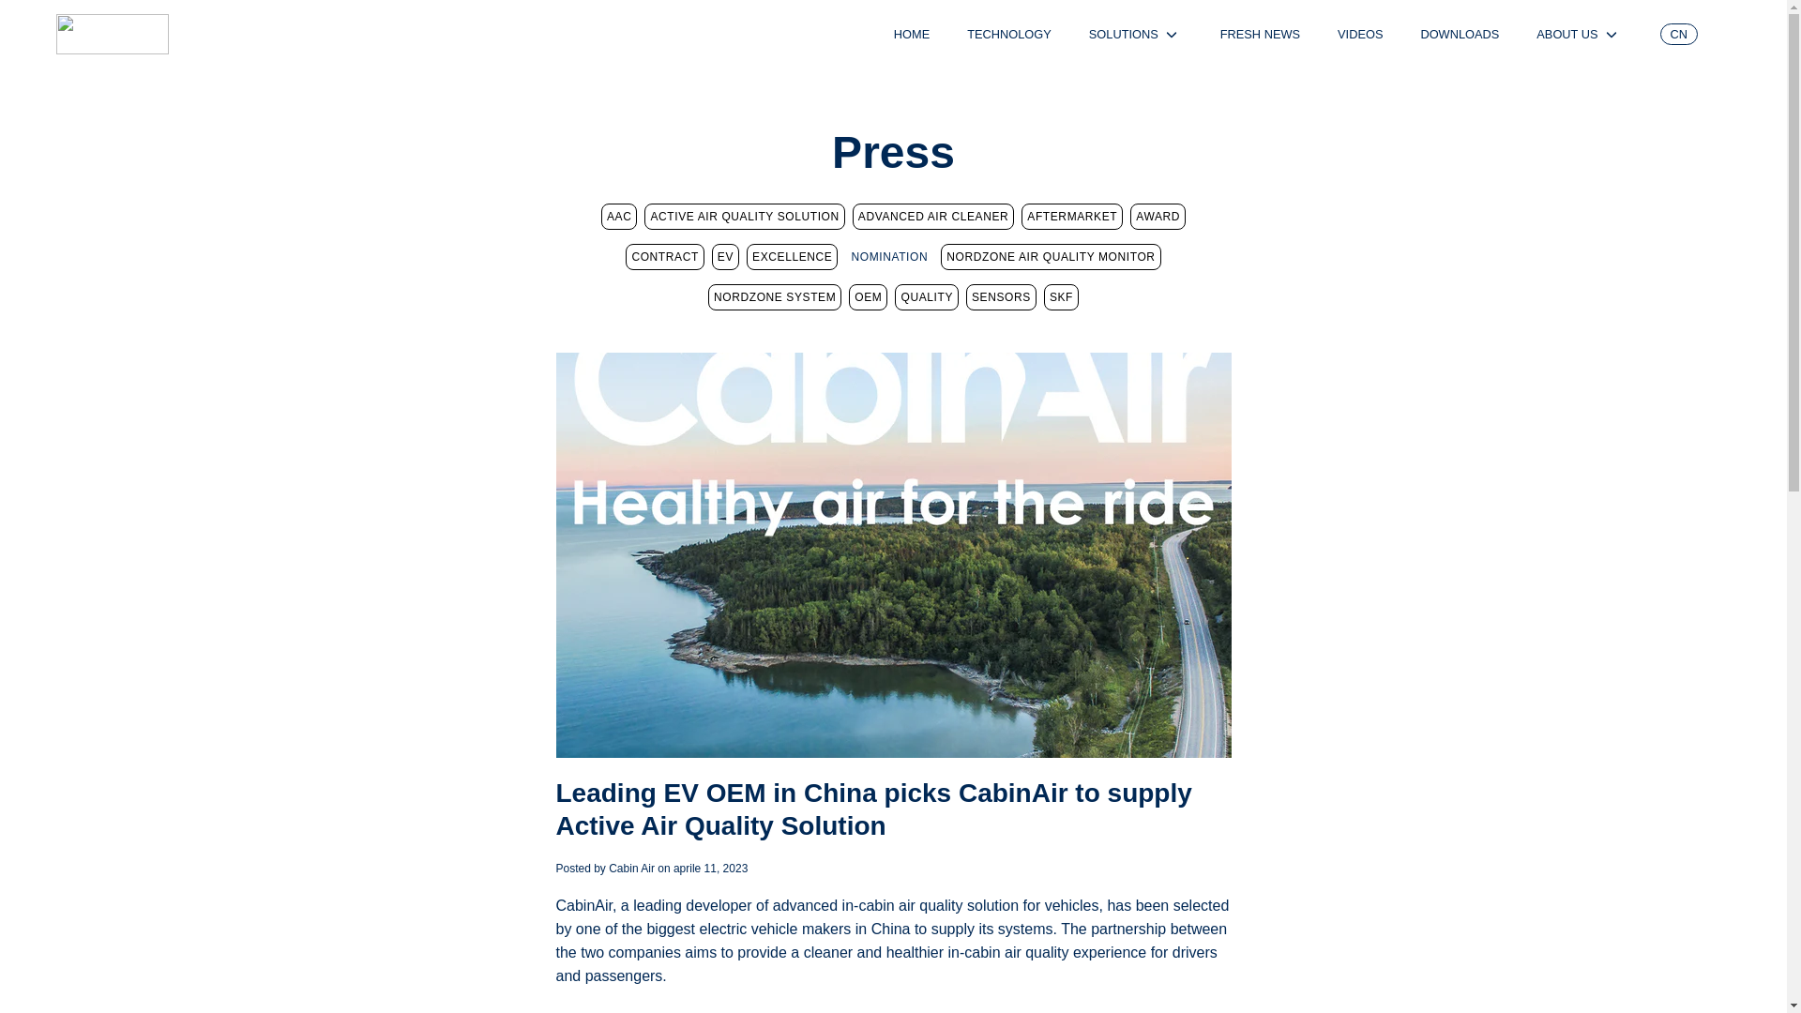 This screenshot has width=1801, height=1013. What do you see at coordinates (1124, 34) in the screenshot?
I see `SOLUTIONS` at bounding box center [1124, 34].